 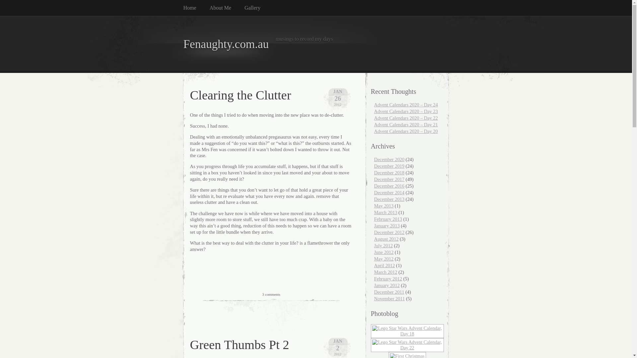 I want to click on March 2013, so click(x=386, y=212).